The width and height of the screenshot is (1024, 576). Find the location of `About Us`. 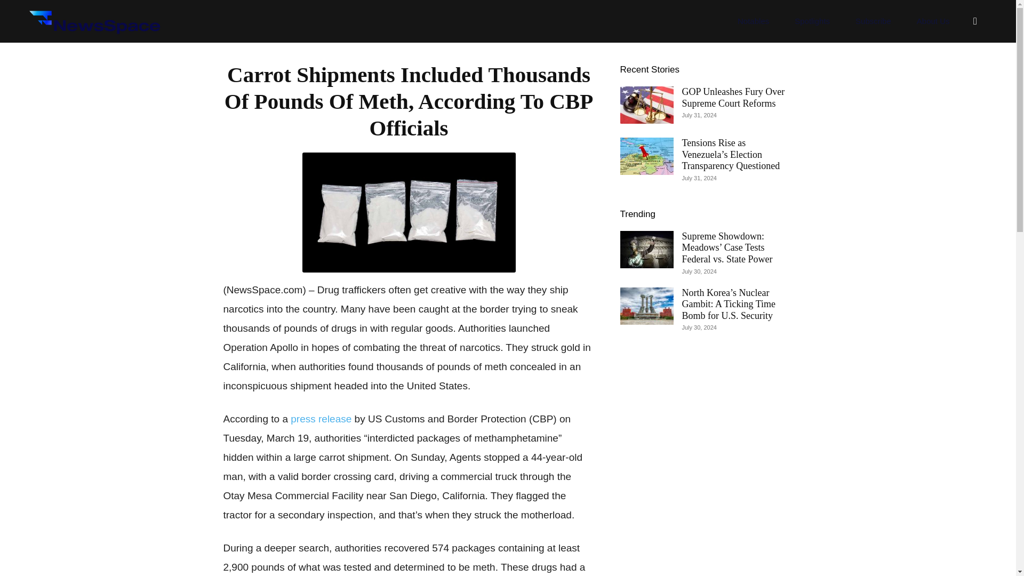

About Us is located at coordinates (933, 21).